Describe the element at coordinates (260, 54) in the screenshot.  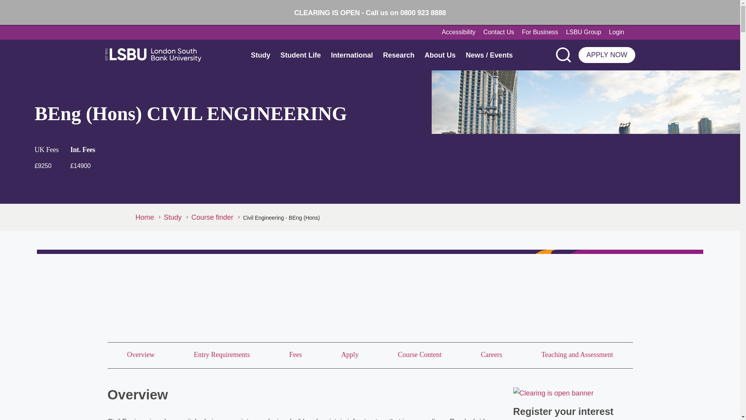
I see `Study` at that location.